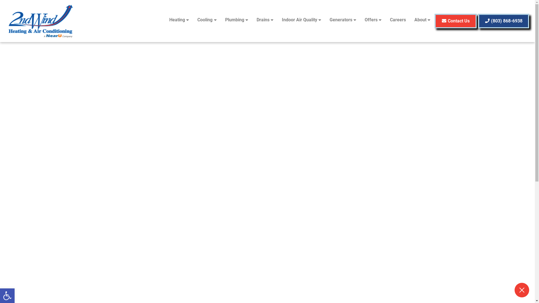  I want to click on Cooling, so click(207, 20).